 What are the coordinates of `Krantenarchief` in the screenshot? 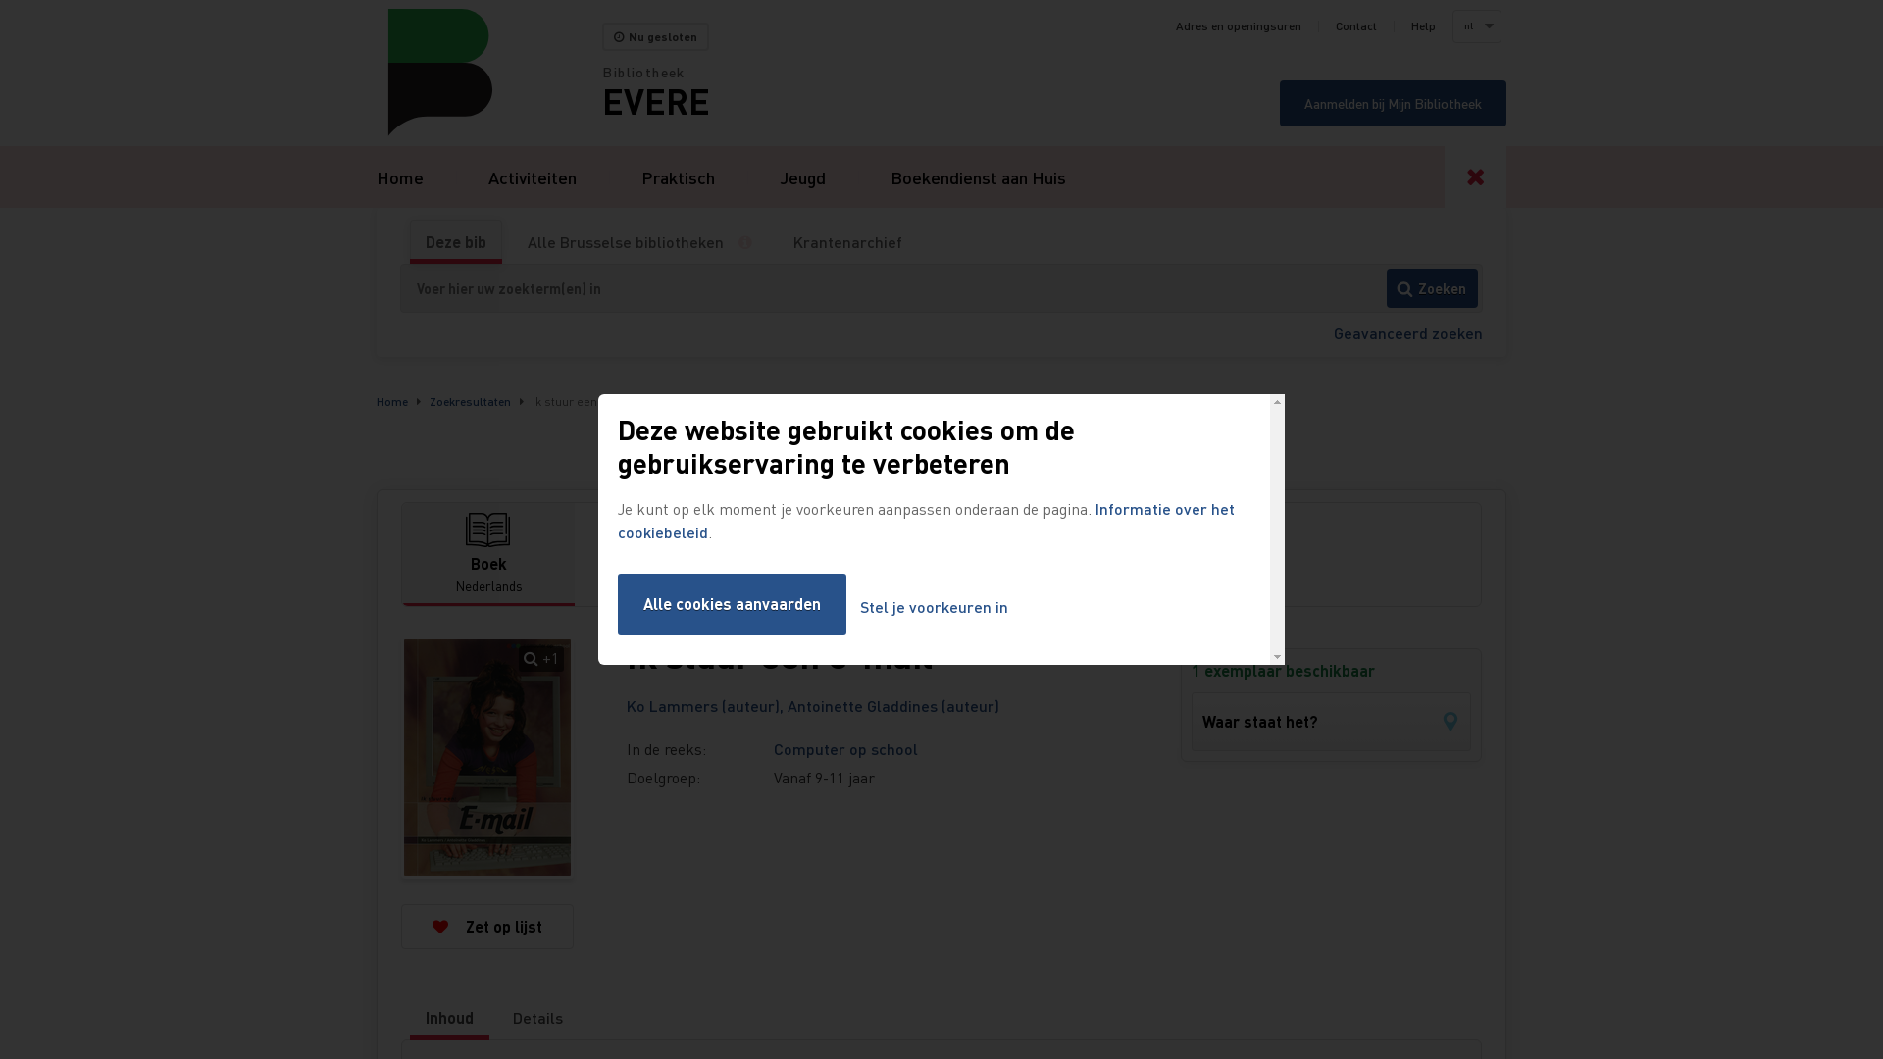 It's located at (847, 242).